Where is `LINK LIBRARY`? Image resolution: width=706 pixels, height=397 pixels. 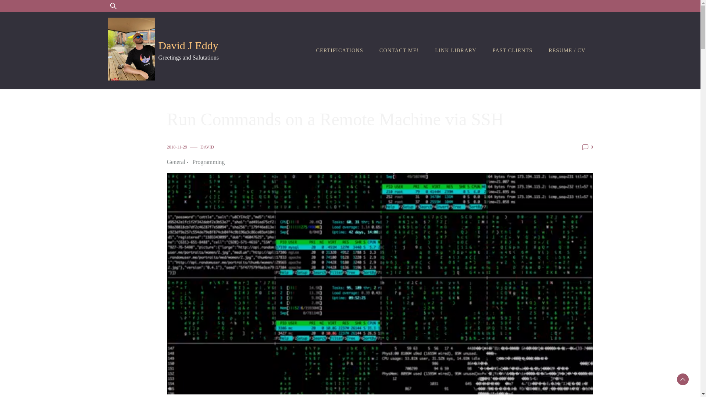
LINK LIBRARY is located at coordinates (456, 50).